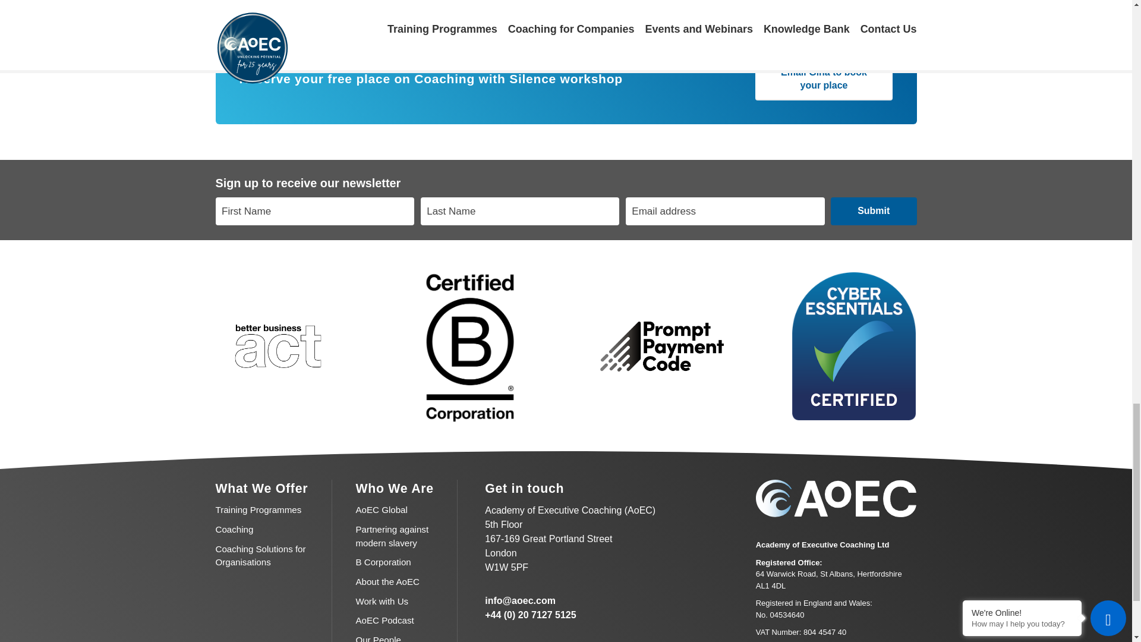 The width and height of the screenshot is (1141, 642). What do you see at coordinates (234, 529) in the screenshot?
I see `Coaching` at bounding box center [234, 529].